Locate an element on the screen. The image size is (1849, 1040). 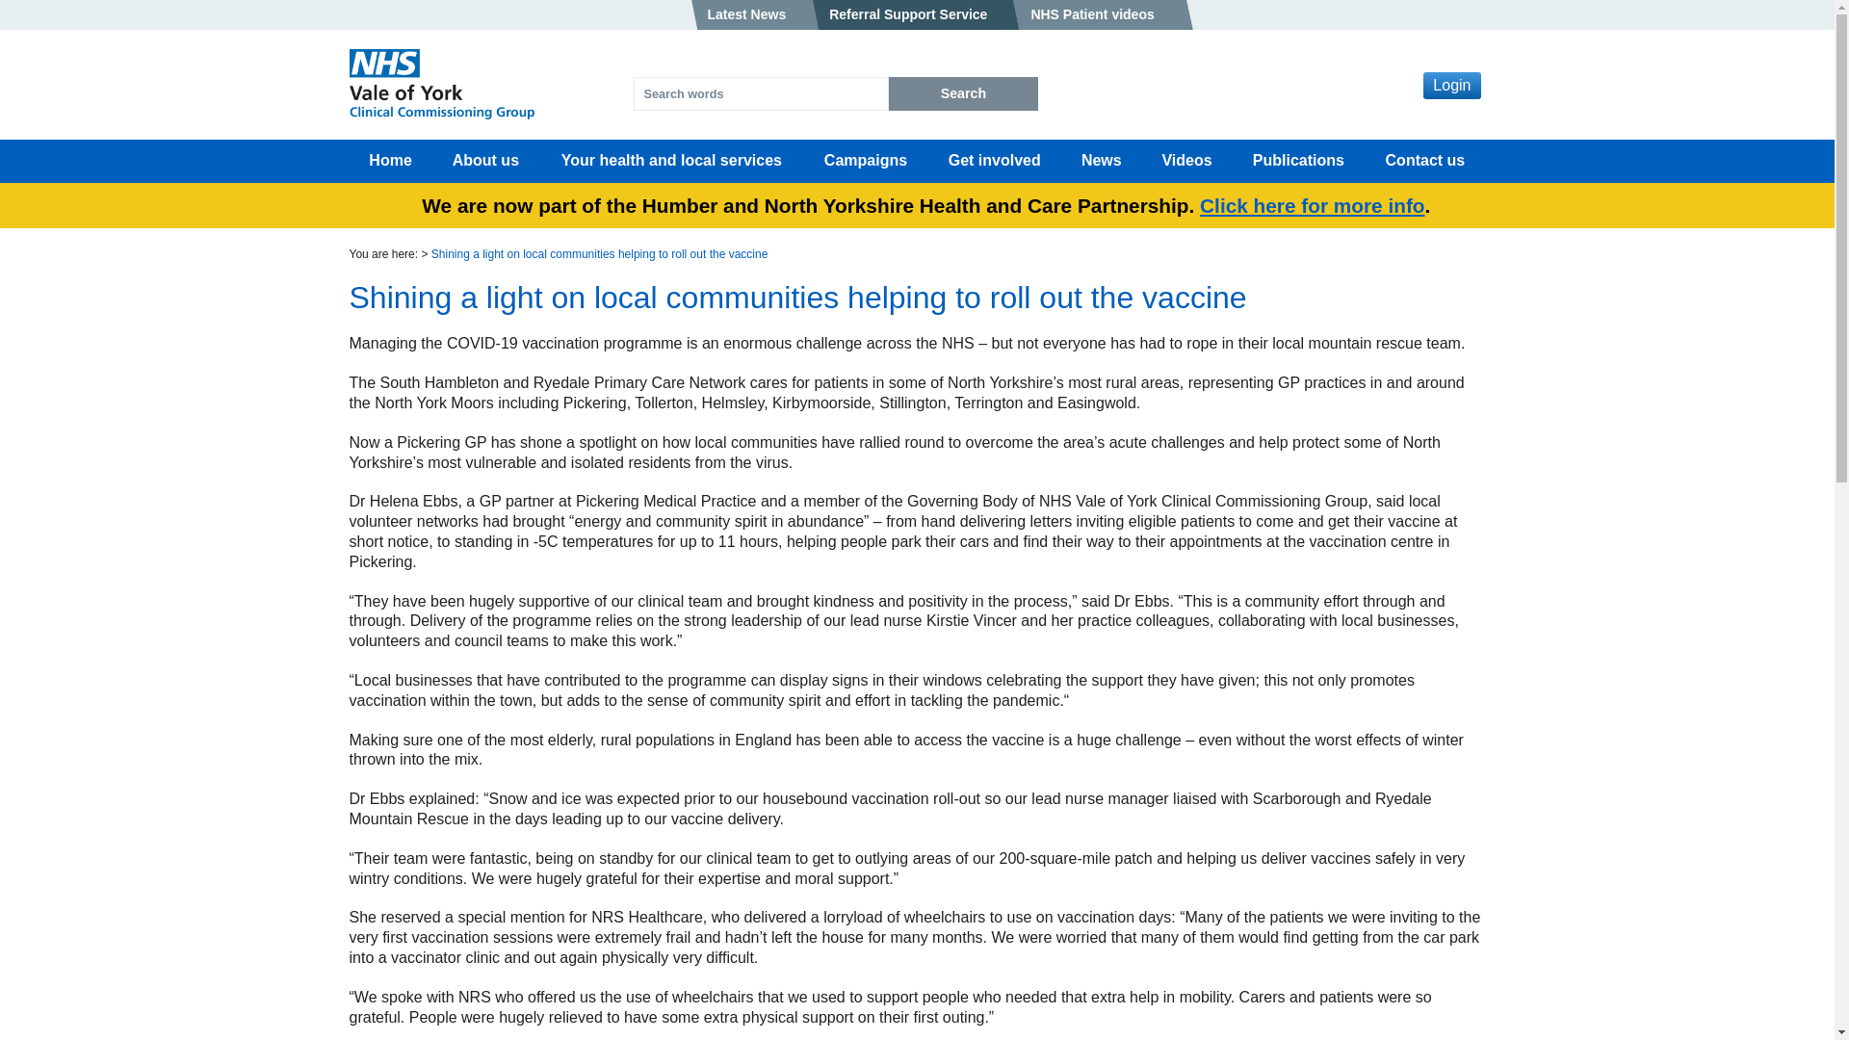
Latest News is located at coordinates (755, 15).